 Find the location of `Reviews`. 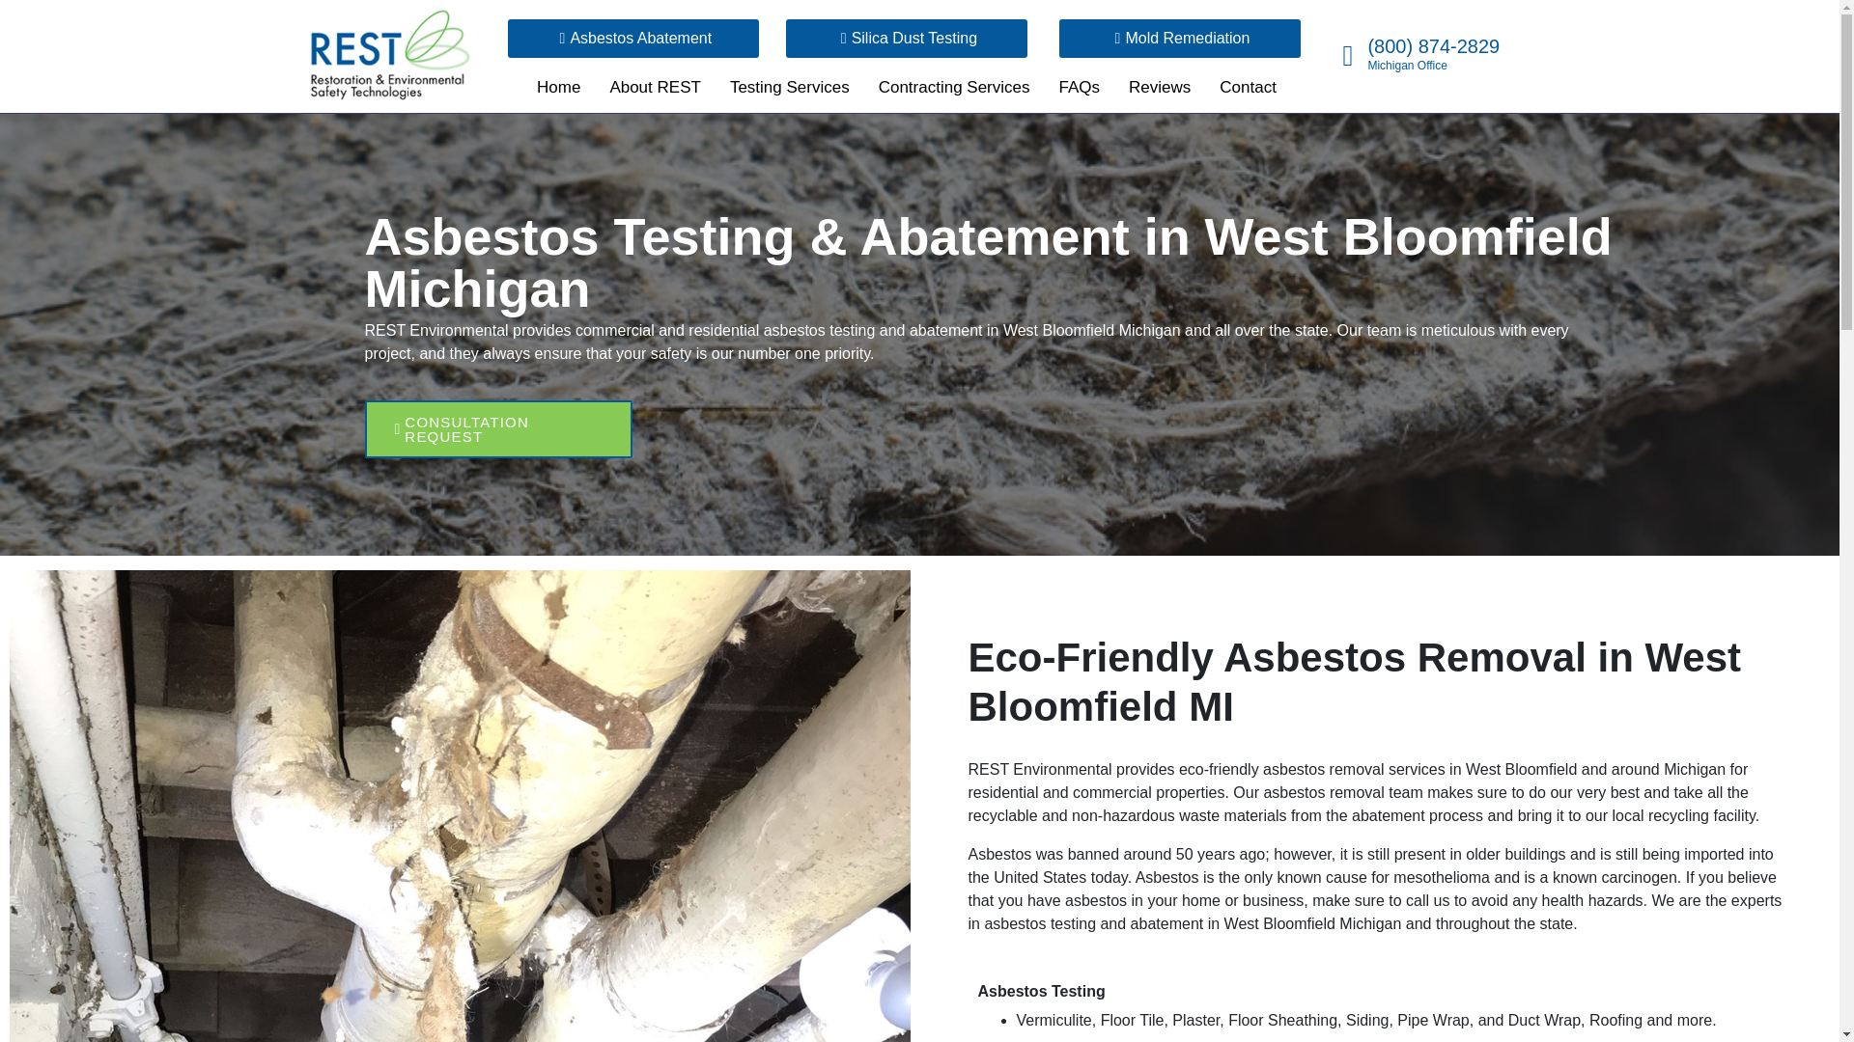

Reviews is located at coordinates (1159, 90).